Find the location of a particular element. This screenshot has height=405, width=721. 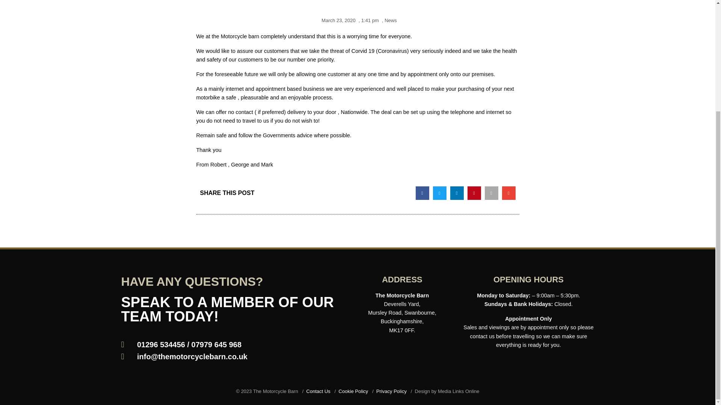

07979 645 968 is located at coordinates (216, 344).